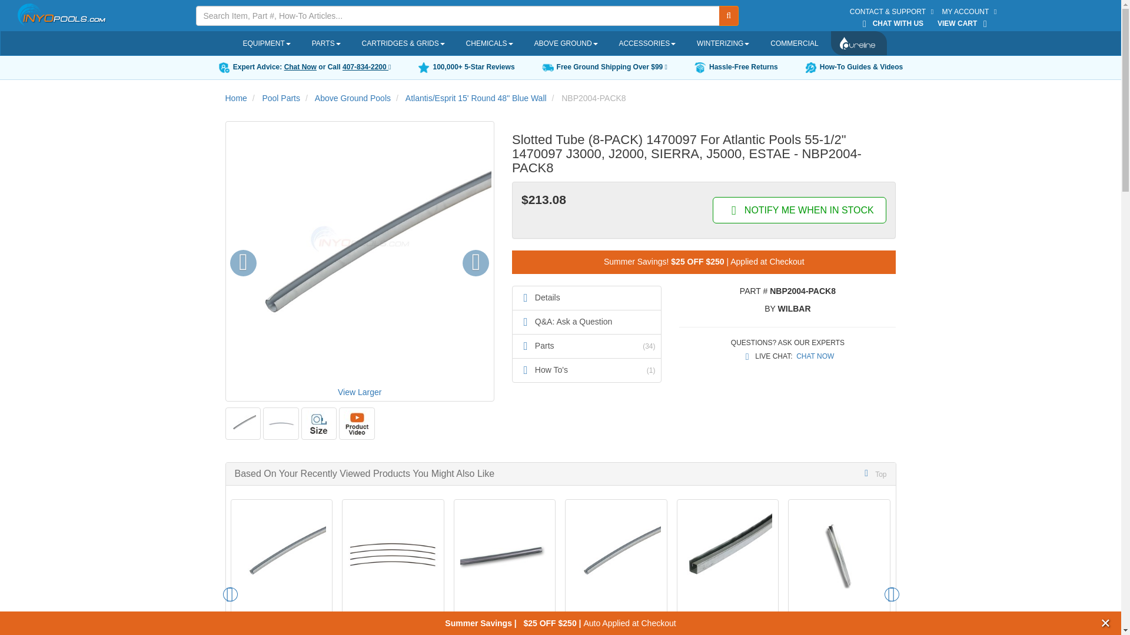  Describe the element at coordinates (319, 423) in the screenshot. I see `Product Dimensions` at that location.